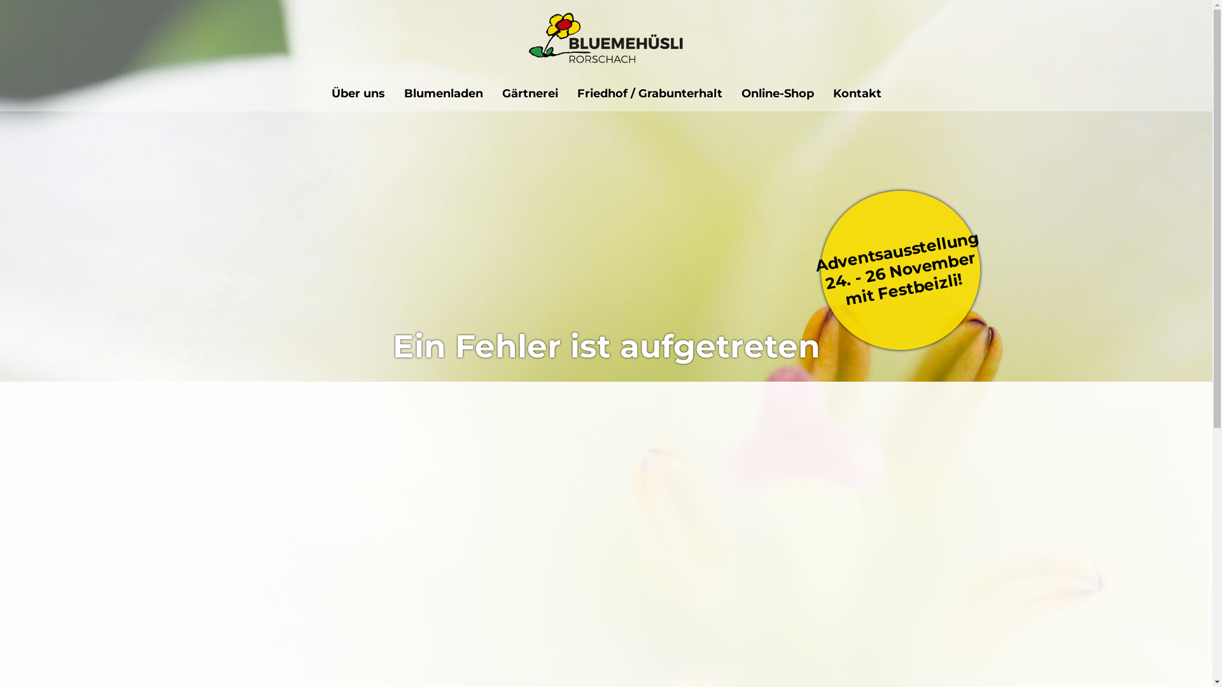 Image resolution: width=1222 pixels, height=687 pixels. What do you see at coordinates (650, 94) in the screenshot?
I see `Friedhof / Grabunterhalt` at bounding box center [650, 94].